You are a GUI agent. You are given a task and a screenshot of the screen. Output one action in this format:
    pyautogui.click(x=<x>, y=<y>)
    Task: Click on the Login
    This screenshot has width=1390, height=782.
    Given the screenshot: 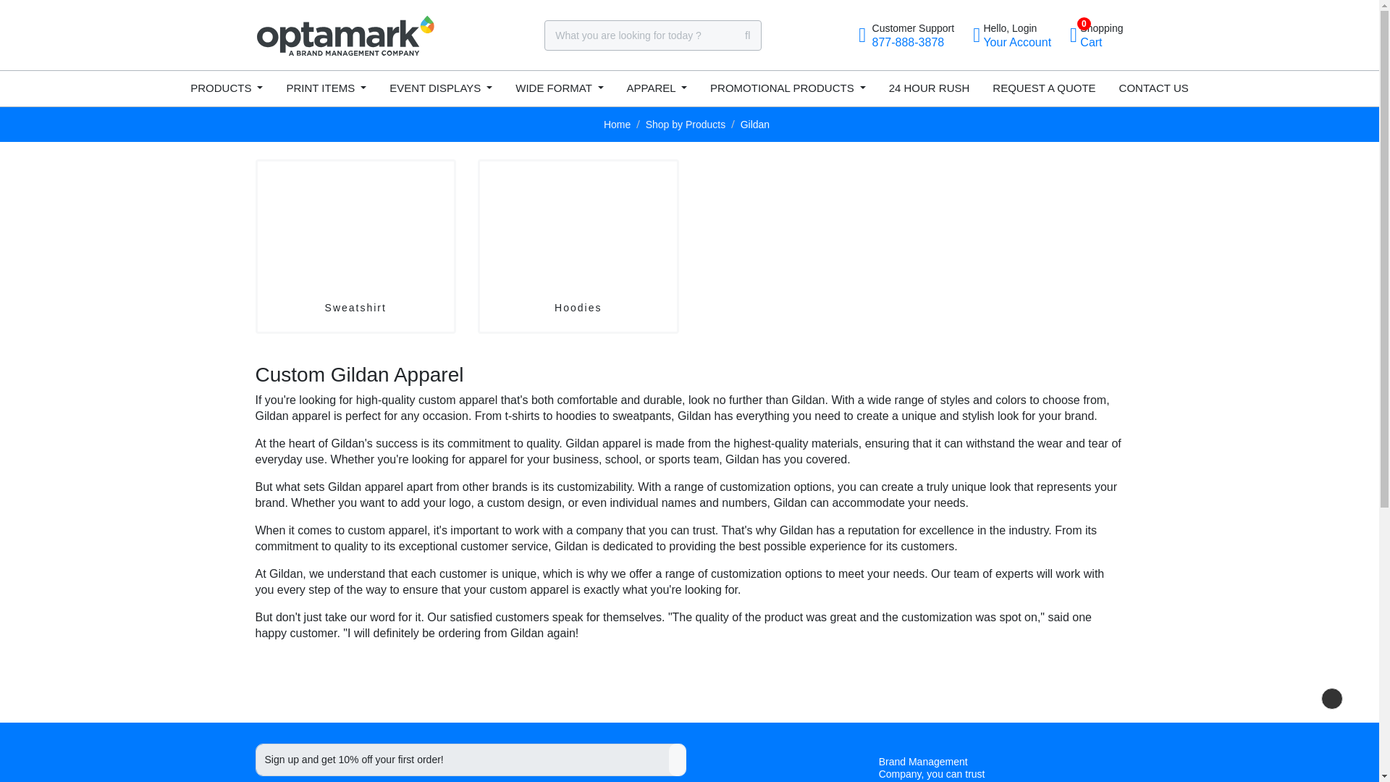 What is the action you would take?
    pyautogui.click(x=1096, y=35)
    